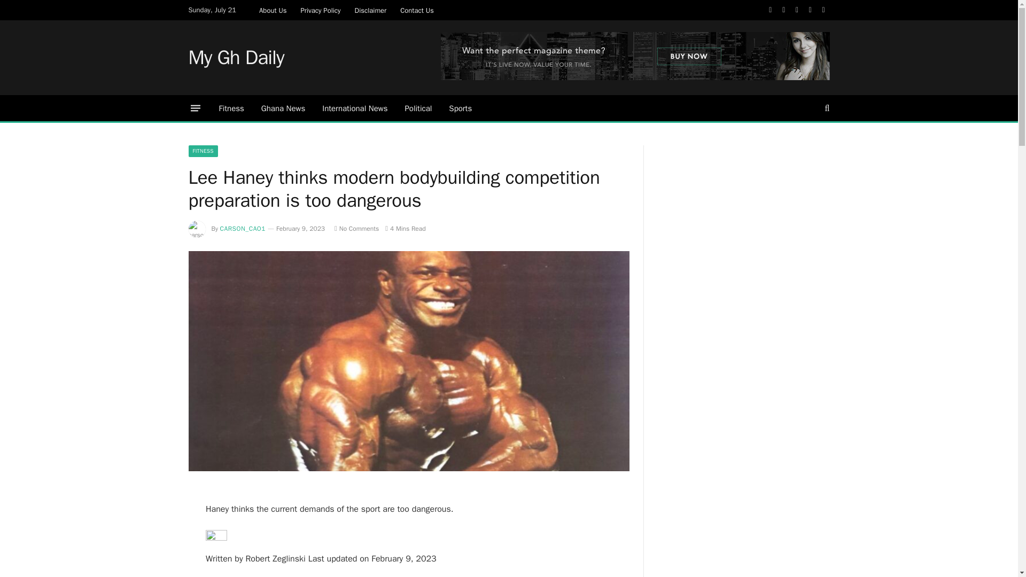 The height and width of the screenshot is (577, 1026). What do you see at coordinates (356, 229) in the screenshot?
I see `No Comments` at bounding box center [356, 229].